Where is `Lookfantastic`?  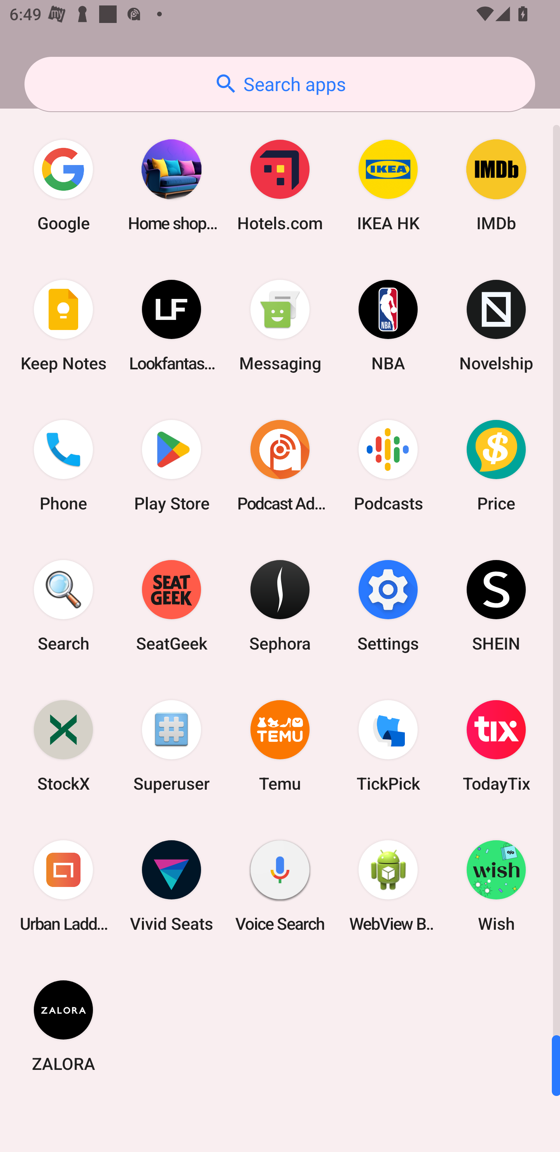
Lookfantastic is located at coordinates (171, 325).